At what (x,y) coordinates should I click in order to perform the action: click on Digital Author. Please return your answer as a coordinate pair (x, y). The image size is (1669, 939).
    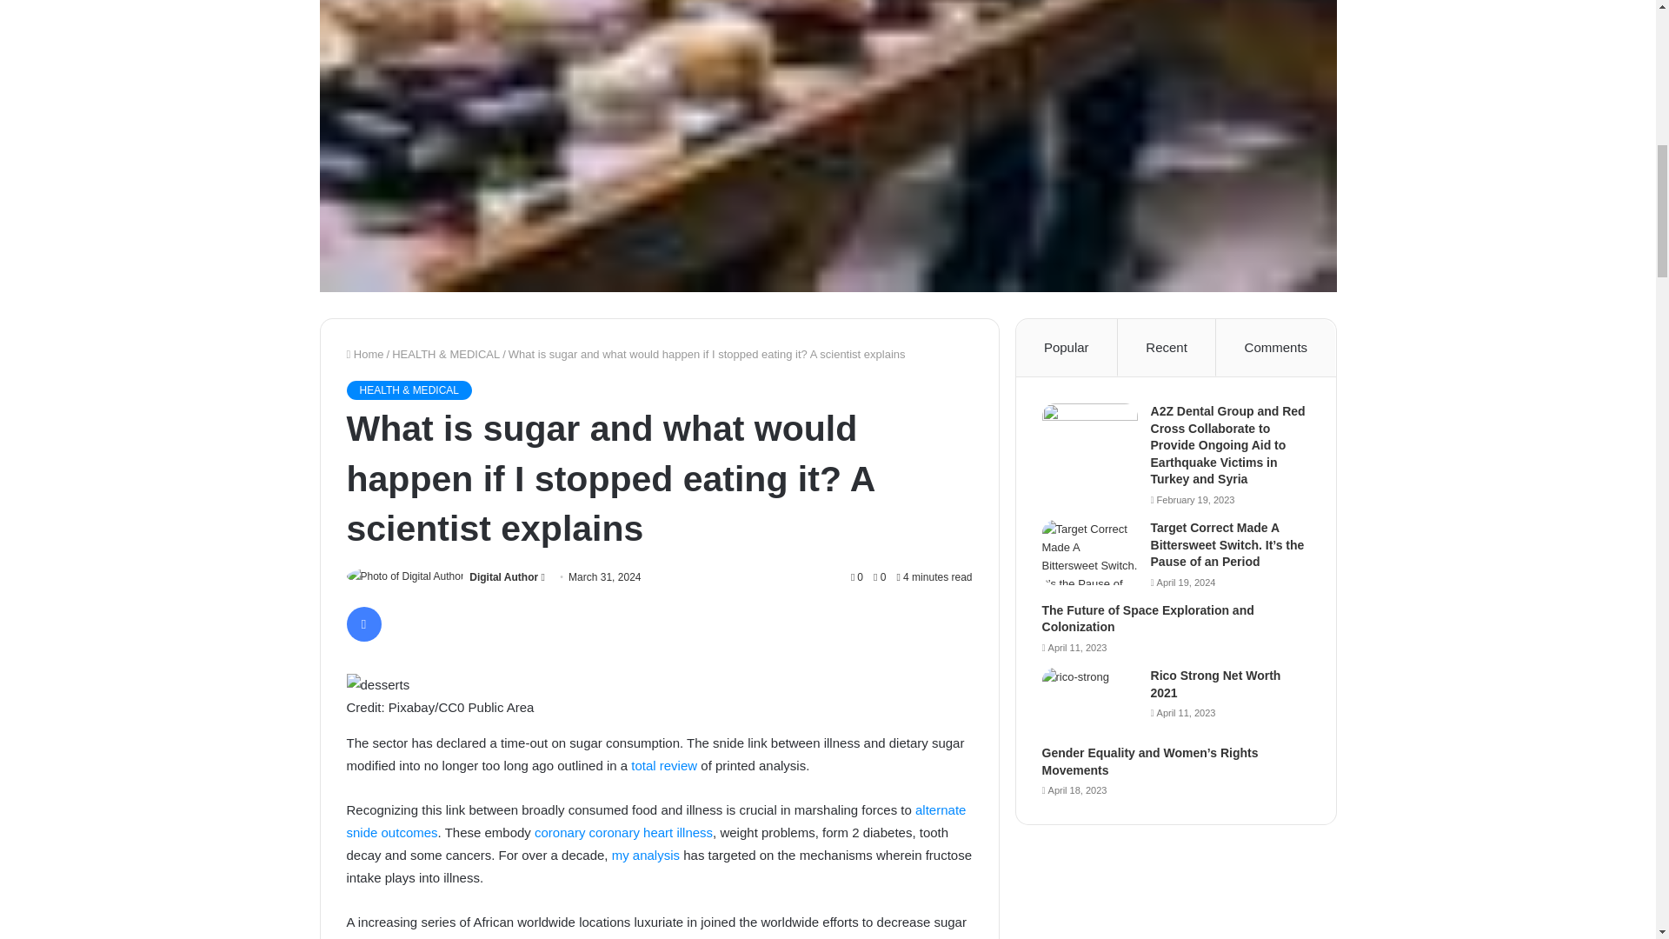
    Looking at the image, I should click on (502, 576).